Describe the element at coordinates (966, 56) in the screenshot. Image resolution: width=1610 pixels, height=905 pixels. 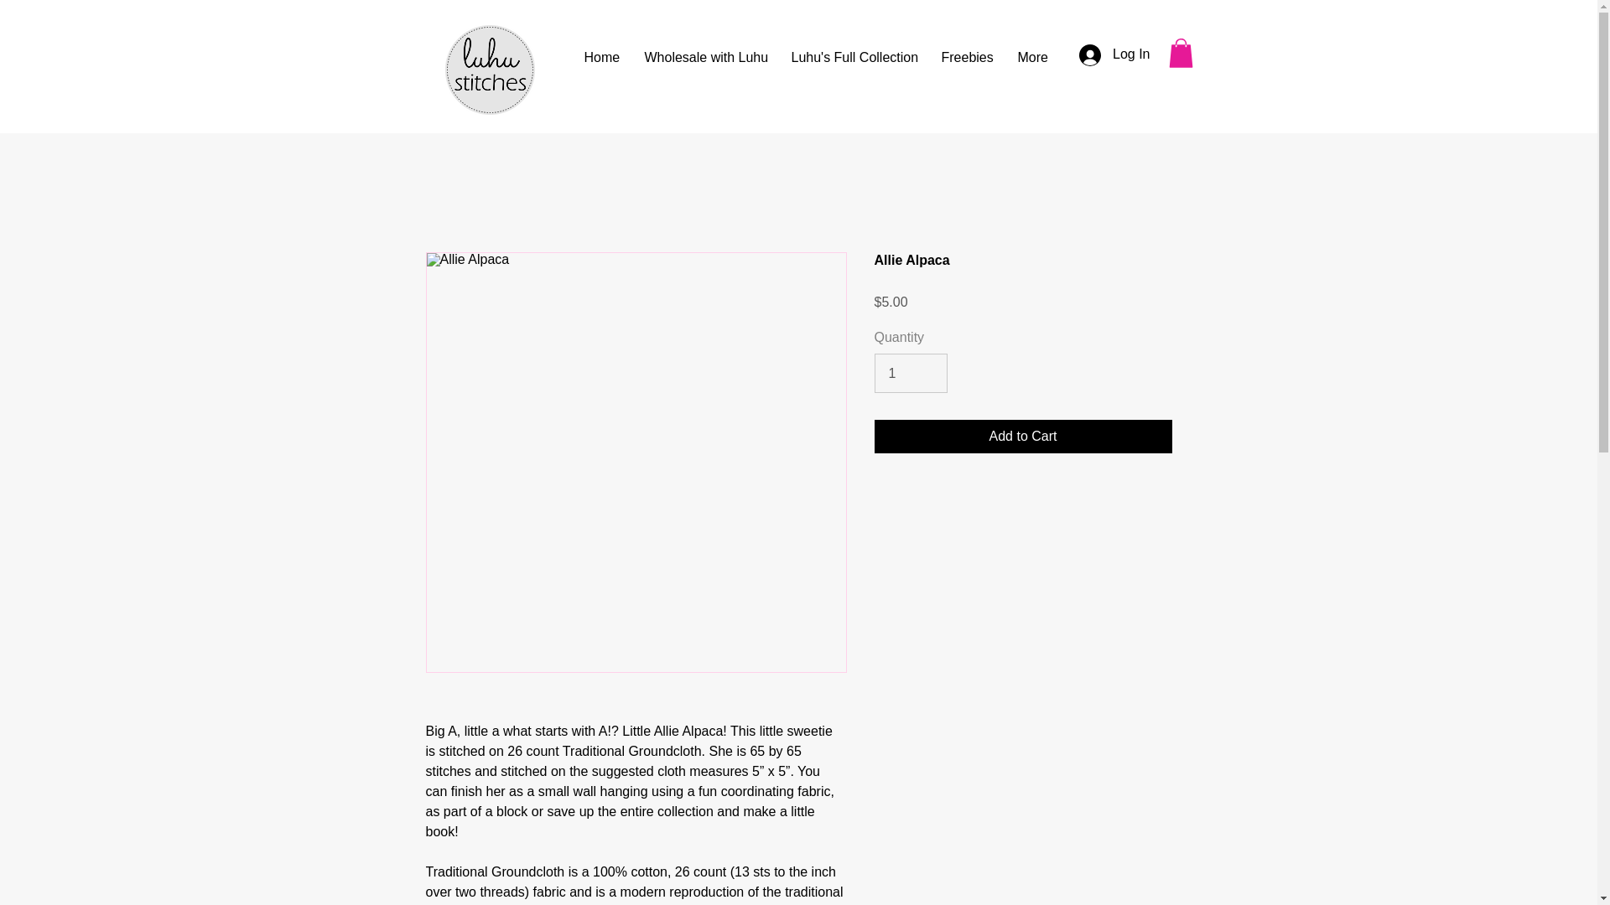
I see `Freebies` at that location.